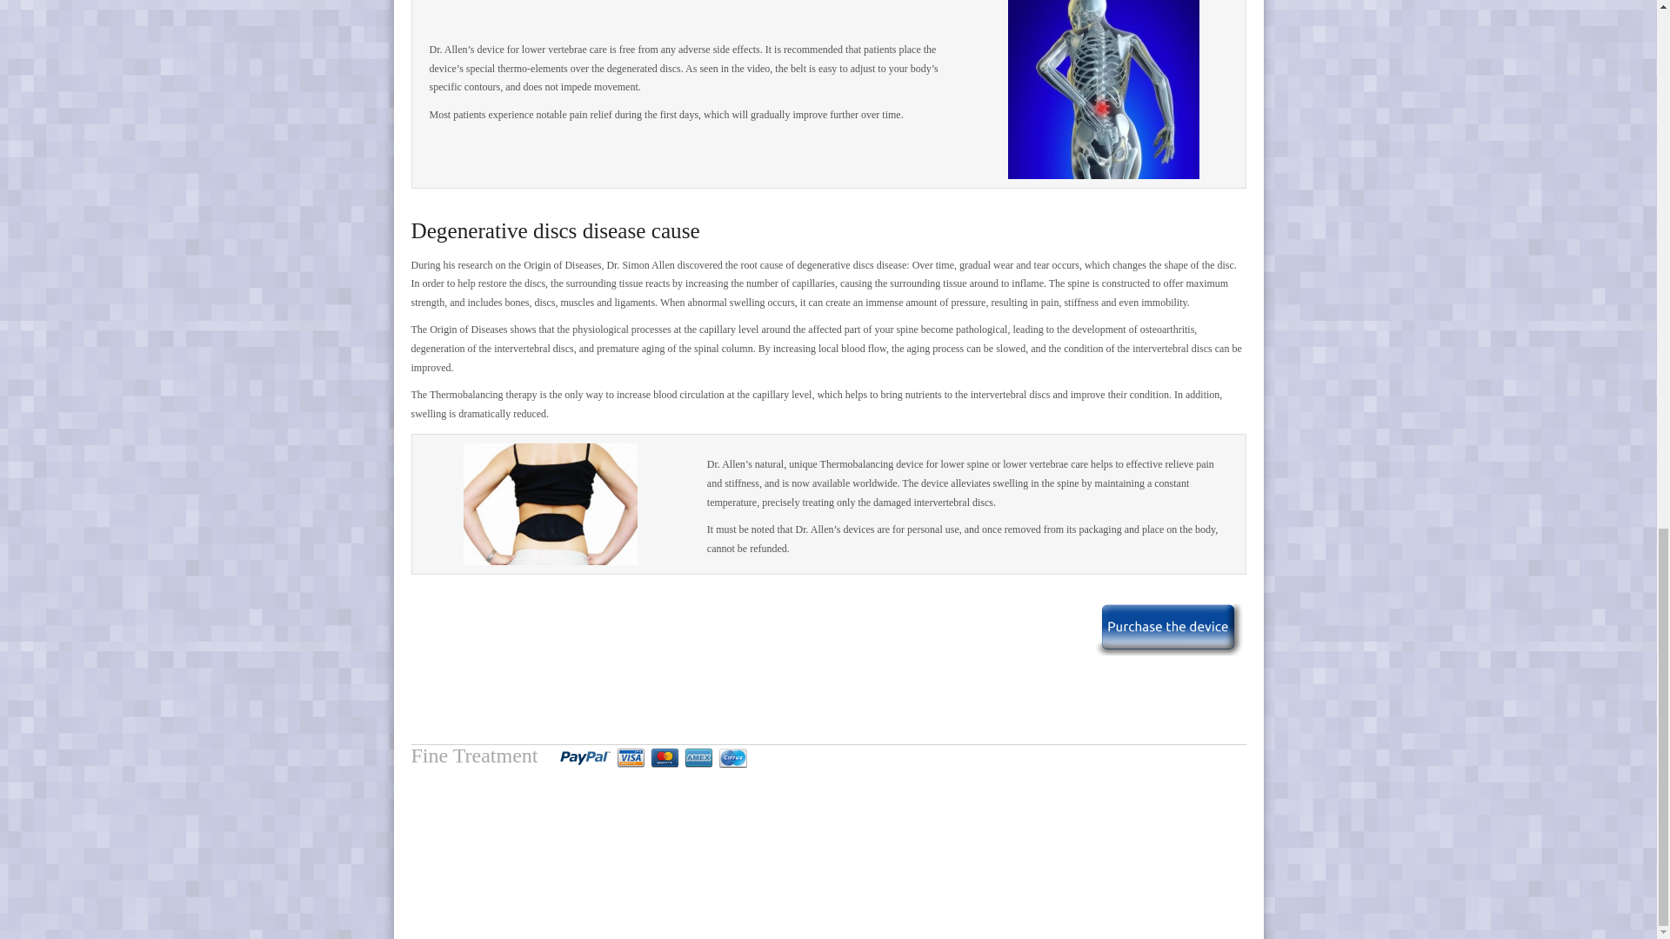 Image resolution: width=1670 pixels, height=939 pixels. I want to click on Lower spine, so click(1103, 90).